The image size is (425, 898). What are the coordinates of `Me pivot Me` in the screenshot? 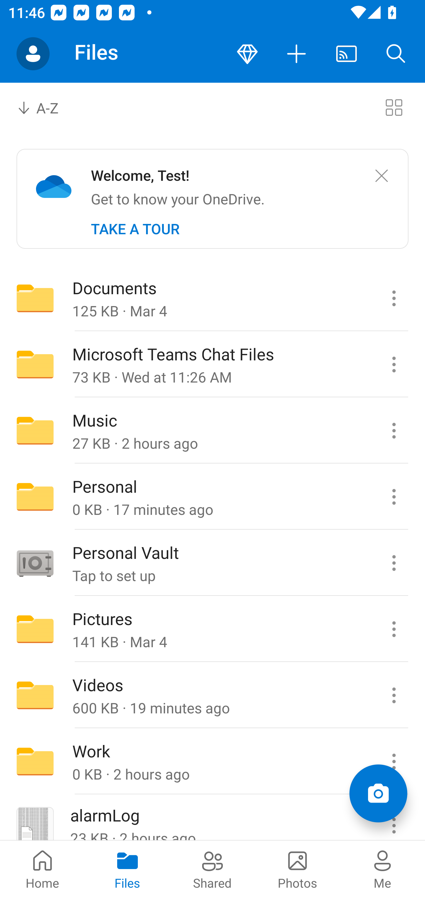 It's located at (382, 869).